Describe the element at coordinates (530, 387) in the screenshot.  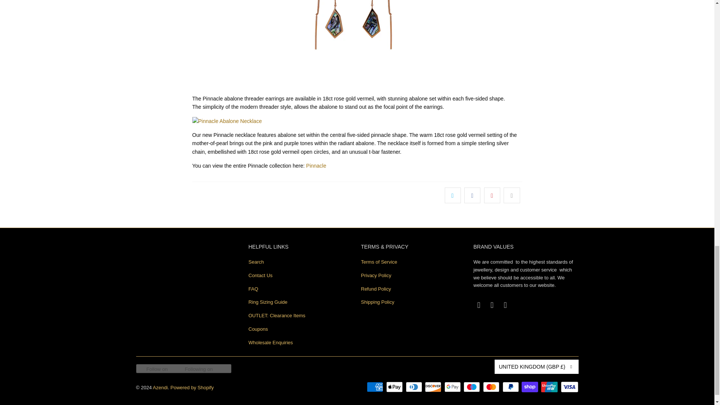
I see `Shop Pay` at that location.